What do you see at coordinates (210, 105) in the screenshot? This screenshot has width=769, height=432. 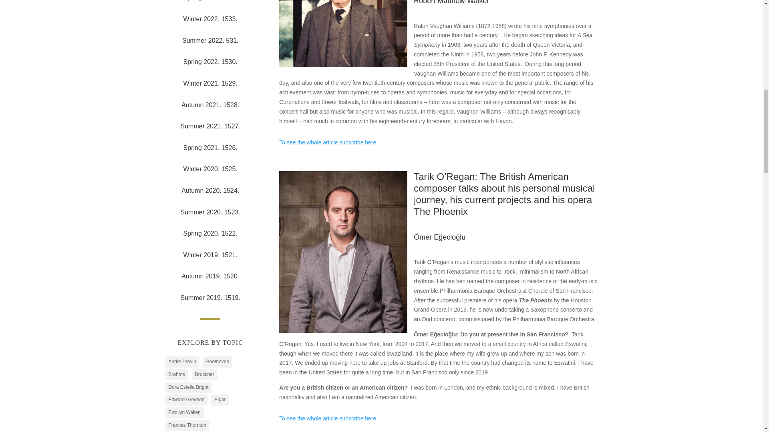 I see `Autumn 2021. 1528.` at bounding box center [210, 105].